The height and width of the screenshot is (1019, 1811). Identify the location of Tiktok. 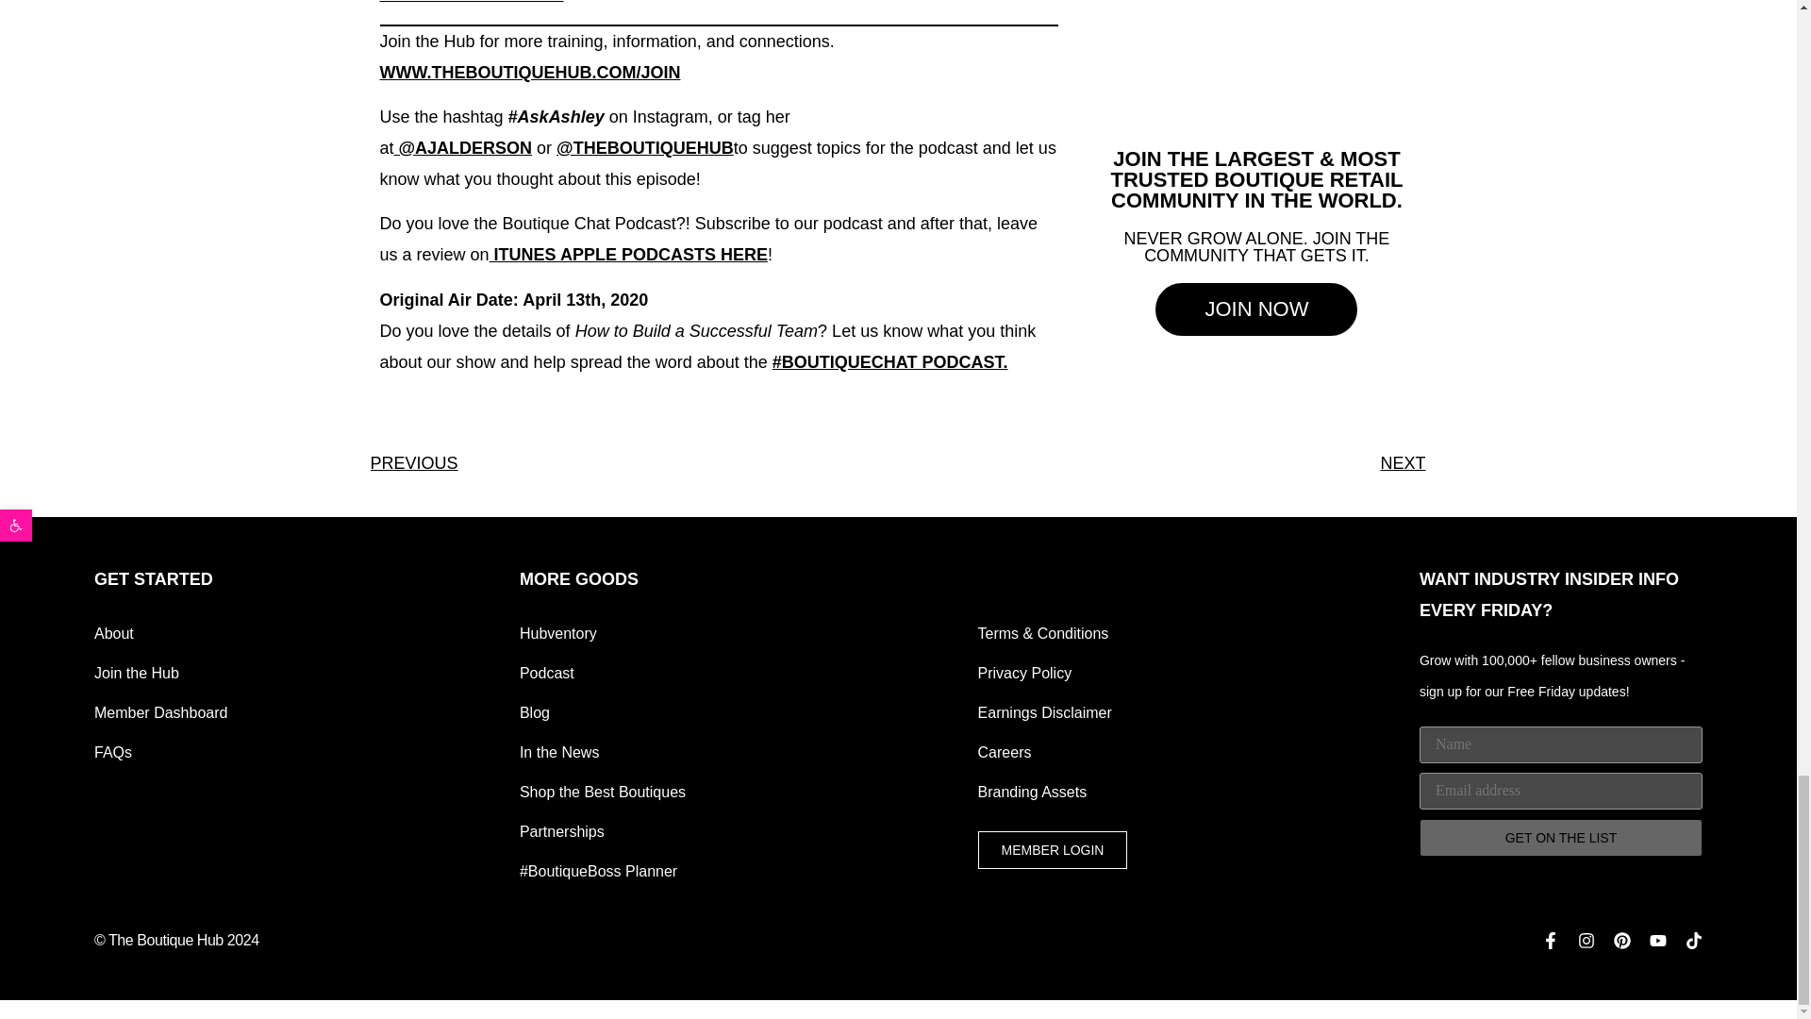
(1694, 940).